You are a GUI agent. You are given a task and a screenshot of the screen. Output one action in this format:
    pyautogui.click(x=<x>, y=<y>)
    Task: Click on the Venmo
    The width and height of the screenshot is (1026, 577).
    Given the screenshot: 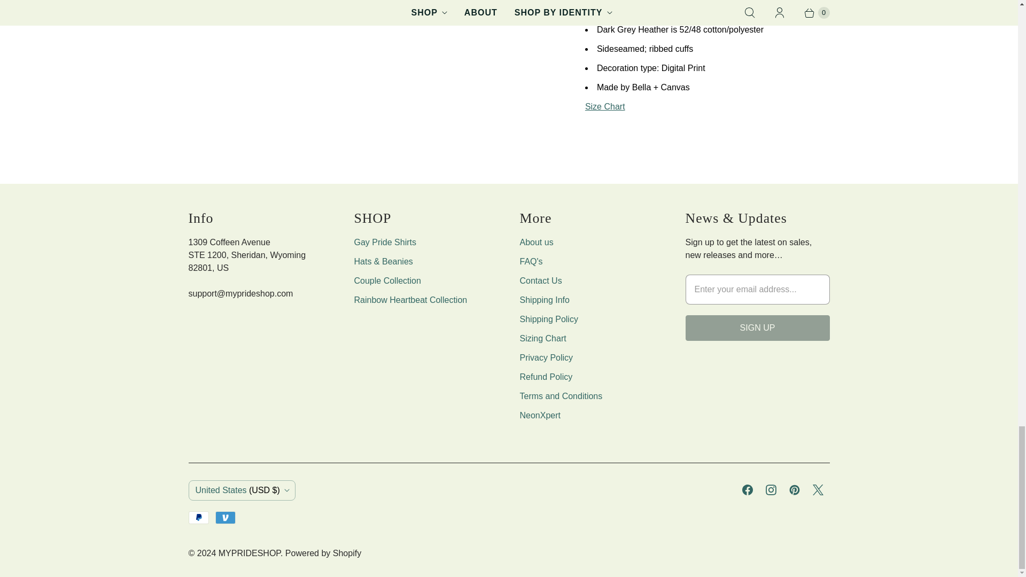 What is the action you would take?
    pyautogui.click(x=226, y=517)
    